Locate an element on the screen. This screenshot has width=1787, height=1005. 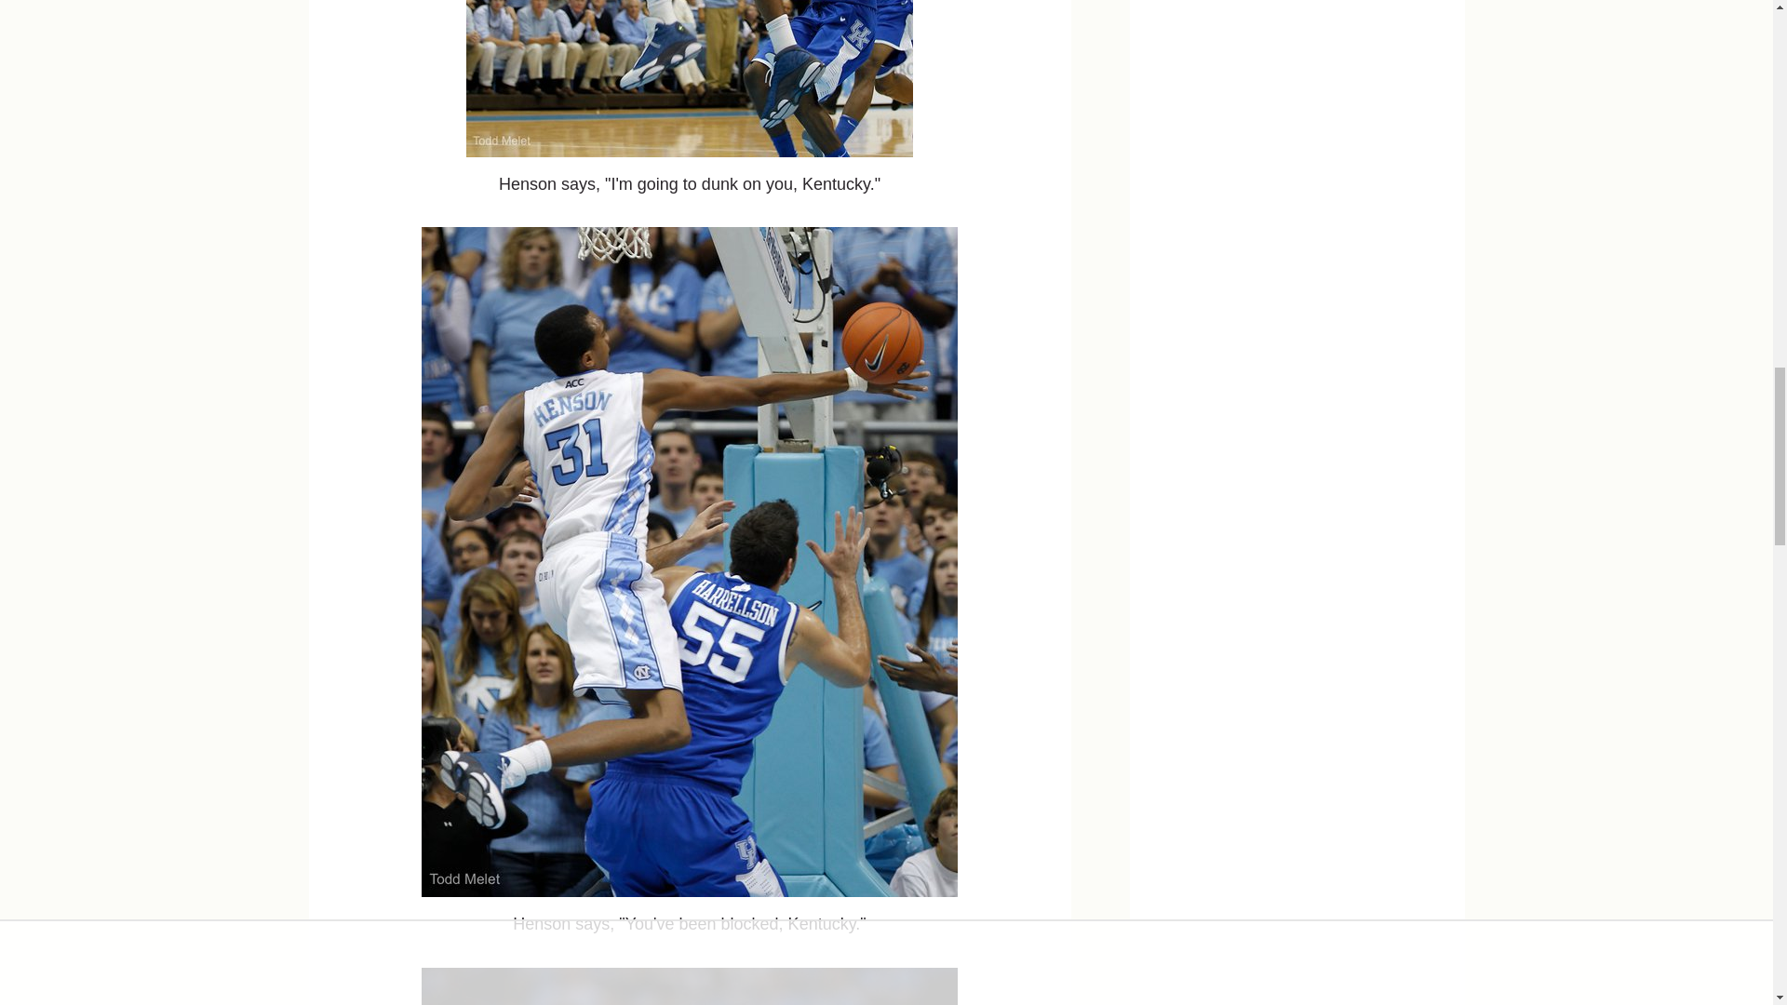
hensonkentucky is located at coordinates (690, 78).